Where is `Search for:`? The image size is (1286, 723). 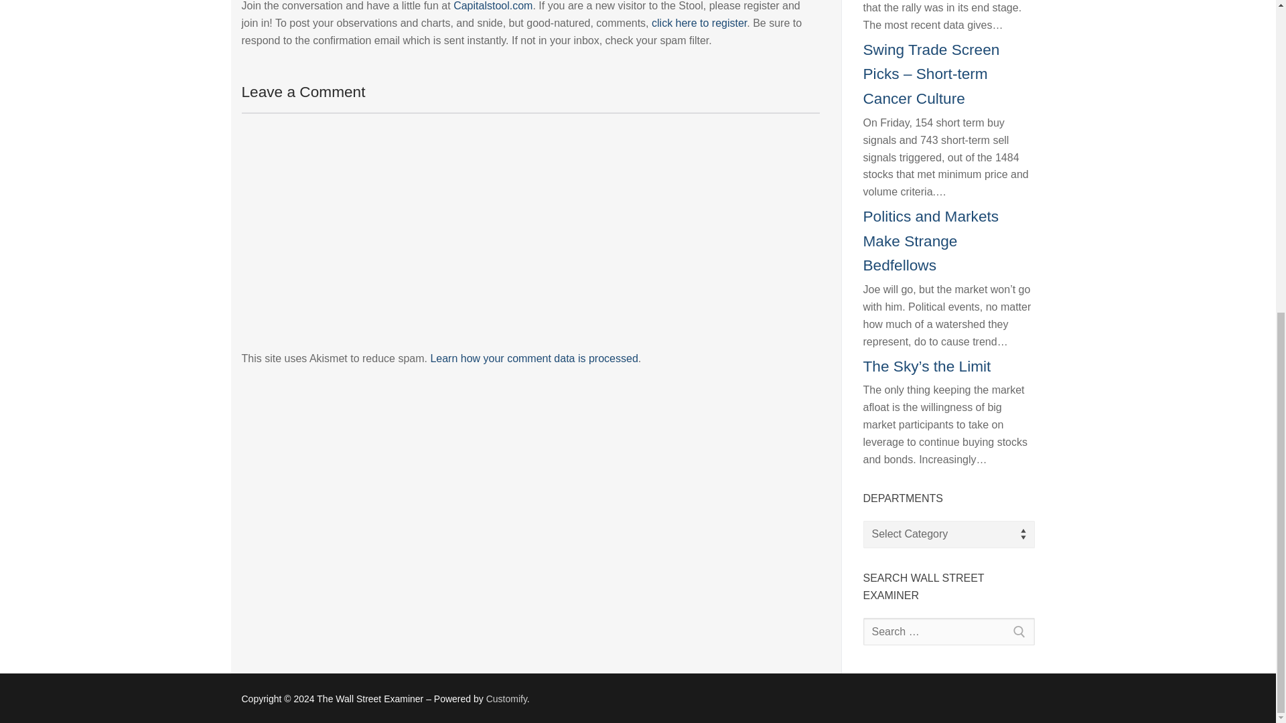
Search for: is located at coordinates (948, 632).